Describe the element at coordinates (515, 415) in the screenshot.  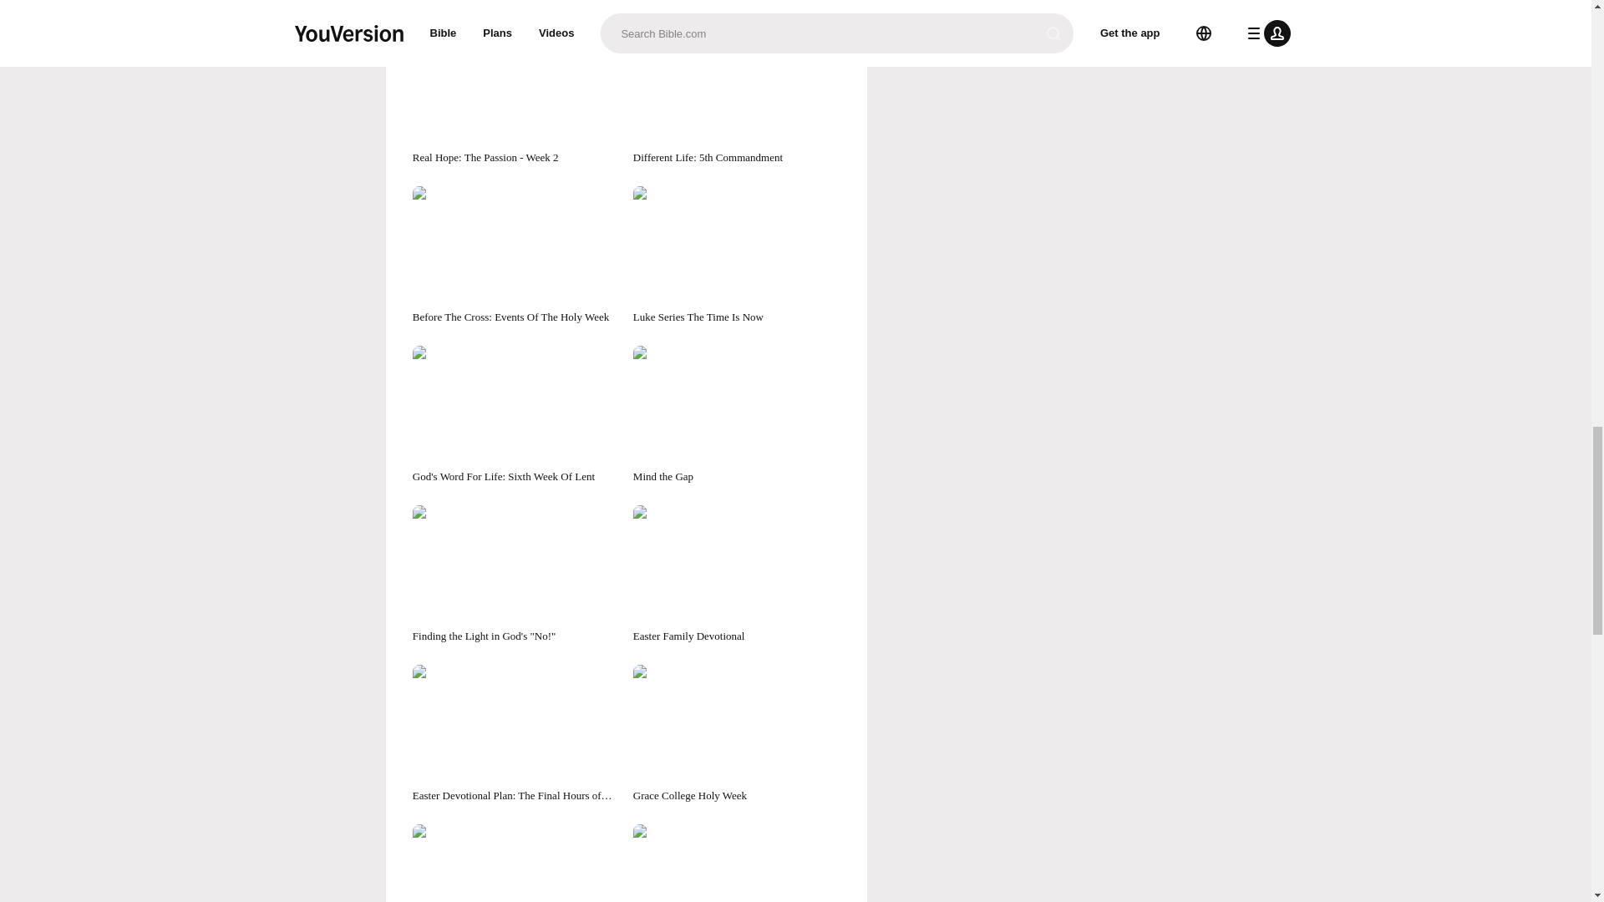
I see `God's Word For Life: Sixth Week Of Lent` at that location.